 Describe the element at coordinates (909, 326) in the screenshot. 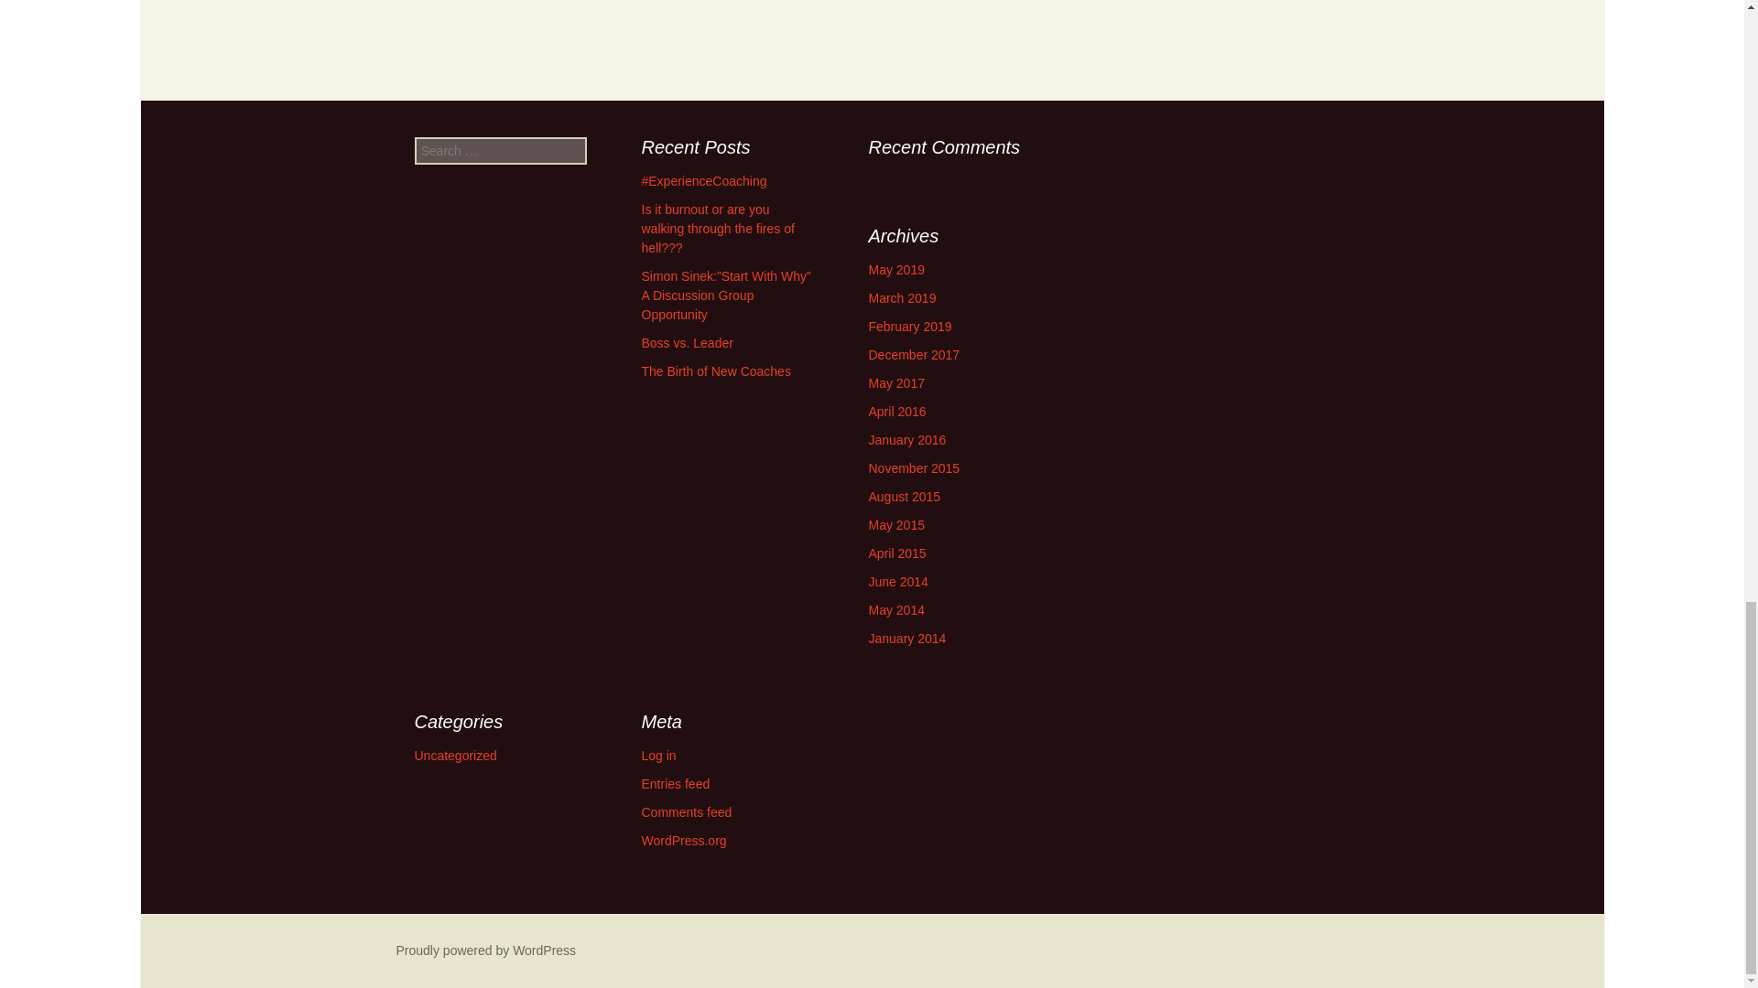

I see `February 2019` at that location.